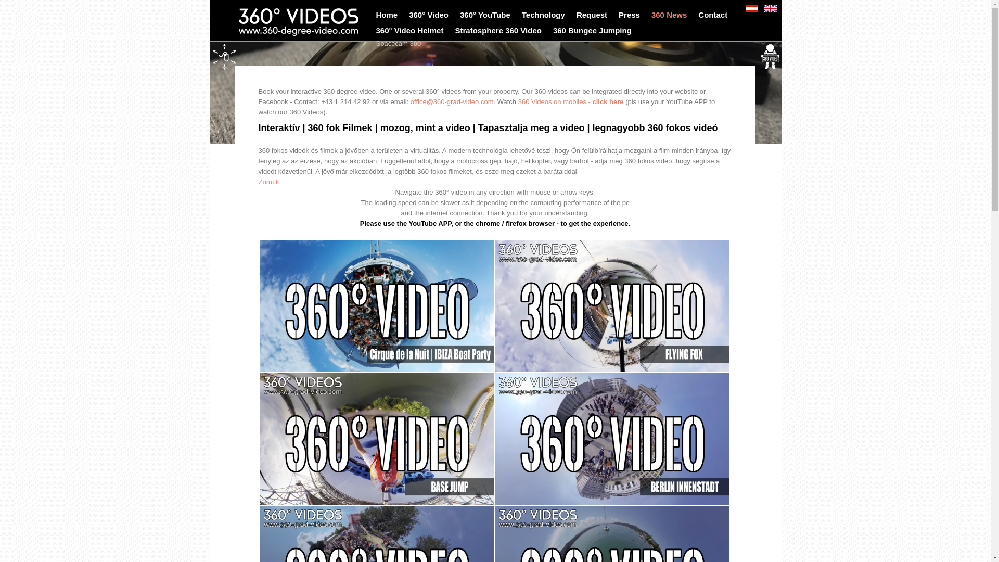 This screenshot has height=562, width=999. What do you see at coordinates (671, 15) in the screenshot?
I see `360 News` at bounding box center [671, 15].